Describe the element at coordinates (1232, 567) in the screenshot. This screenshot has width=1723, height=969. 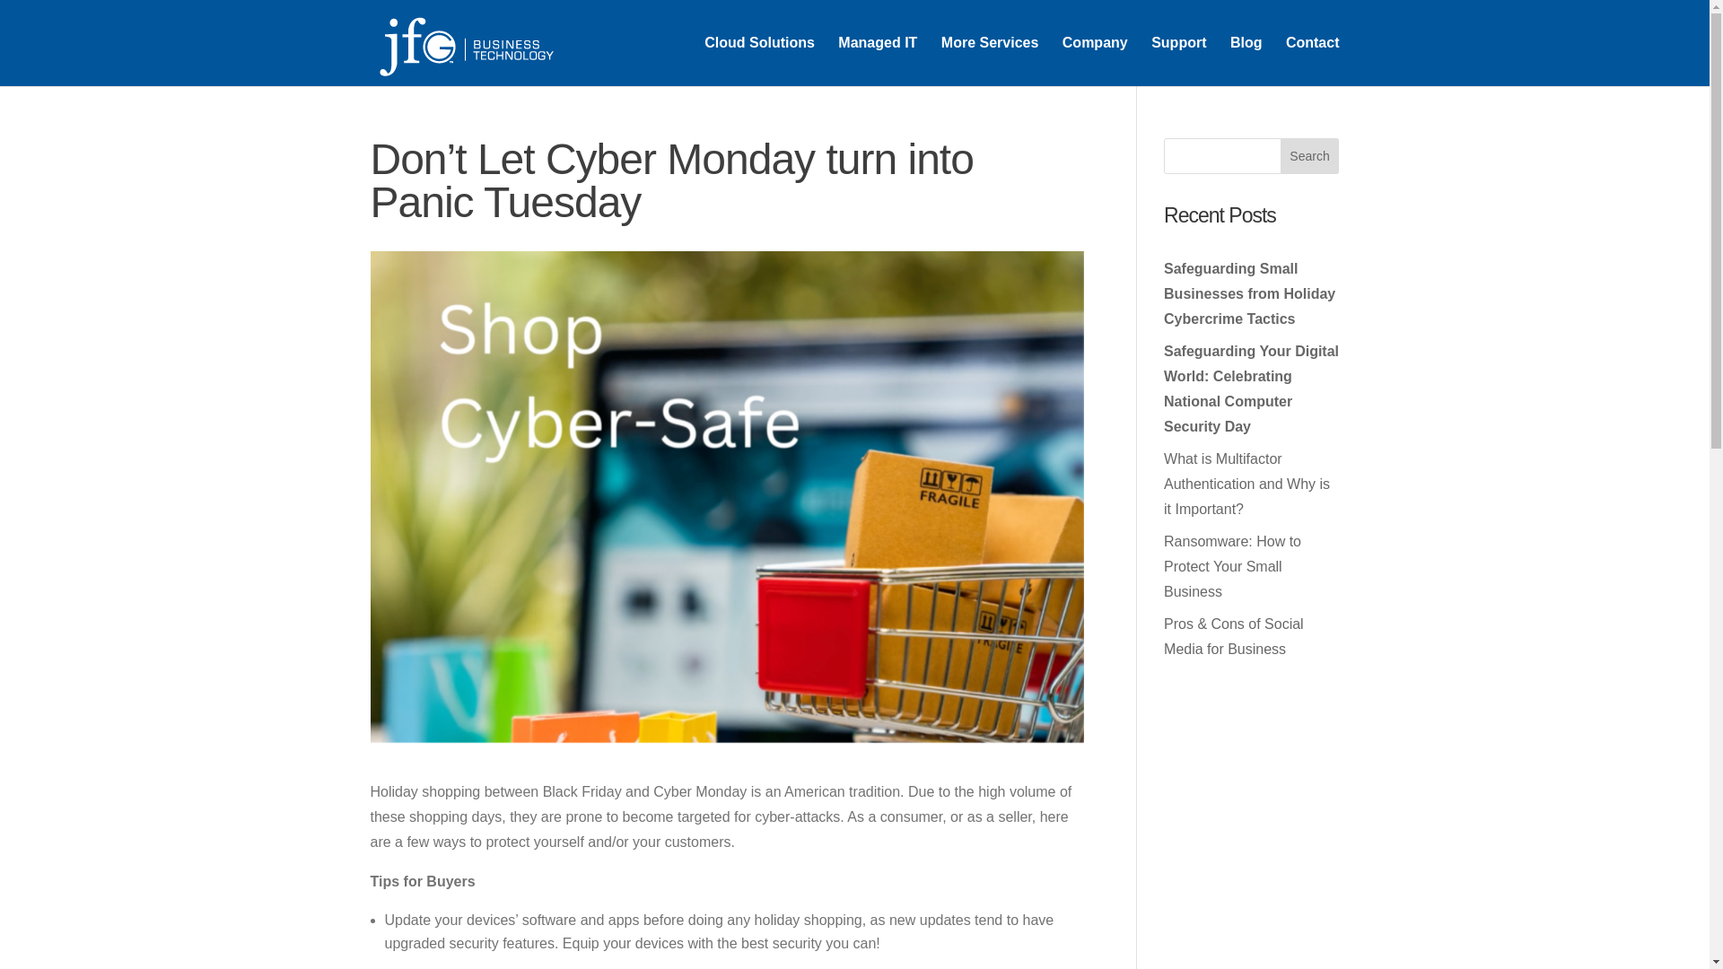
I see `Ransomware: How to Protect Your Small Business` at that location.